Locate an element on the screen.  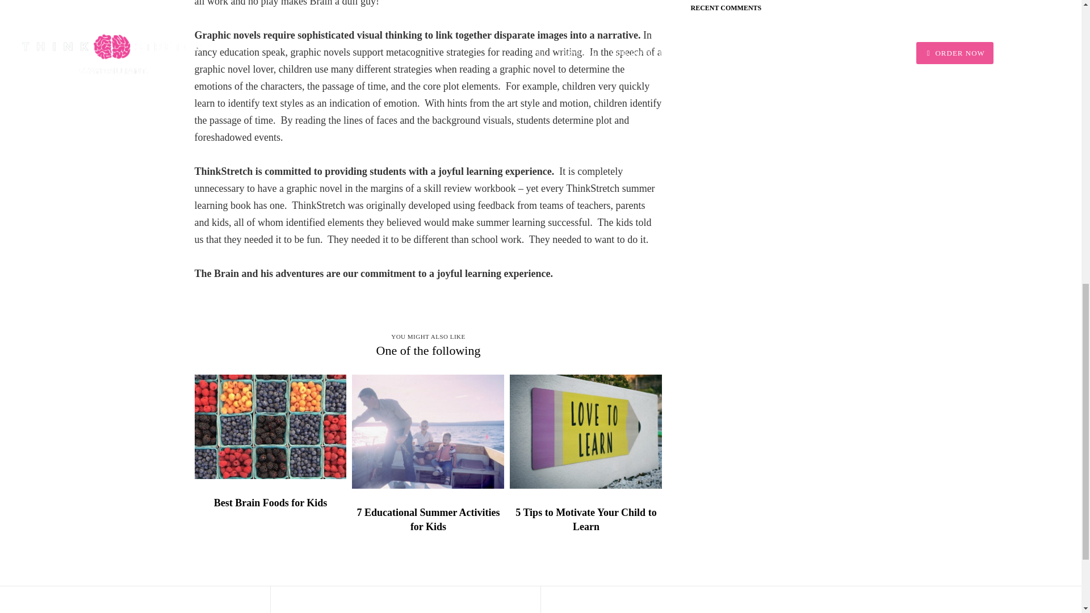
7 Educational Summer Activities for Kids is located at coordinates (428, 520).